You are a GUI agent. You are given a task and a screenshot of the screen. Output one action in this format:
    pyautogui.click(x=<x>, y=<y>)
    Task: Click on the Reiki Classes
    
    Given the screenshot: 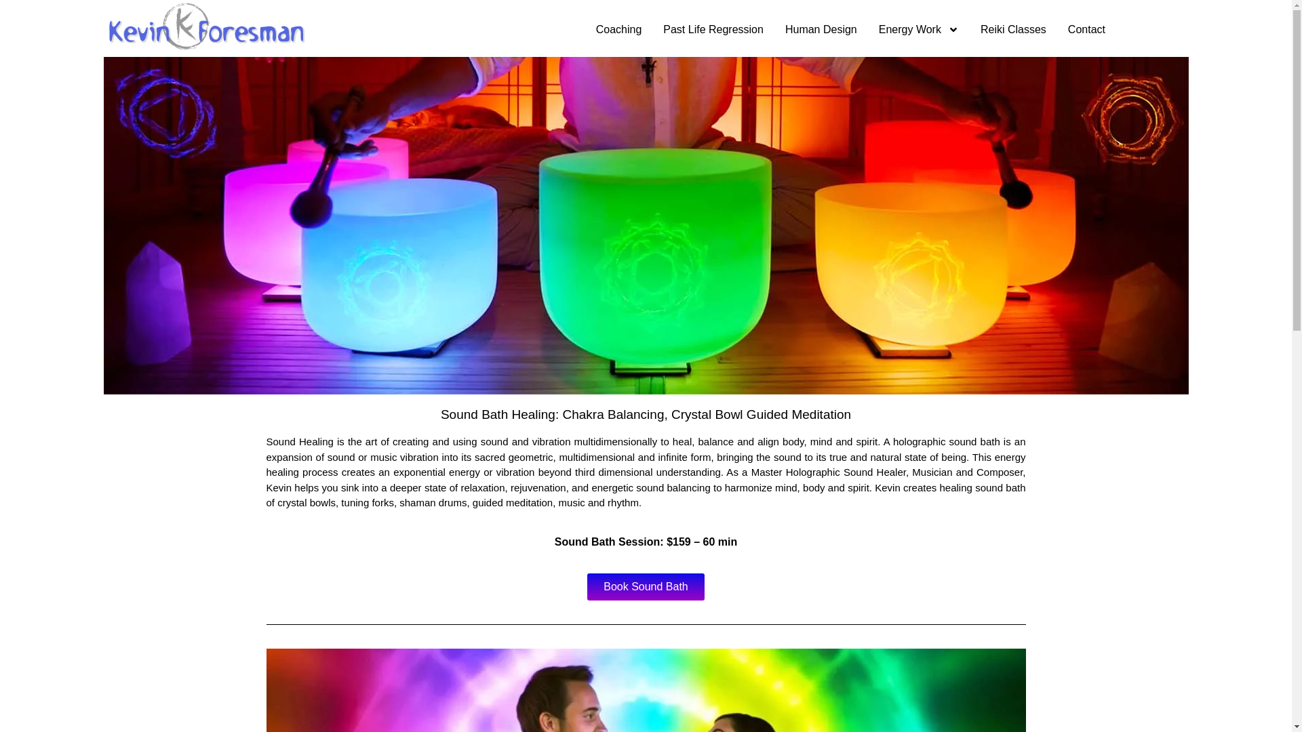 What is the action you would take?
    pyautogui.click(x=1013, y=29)
    